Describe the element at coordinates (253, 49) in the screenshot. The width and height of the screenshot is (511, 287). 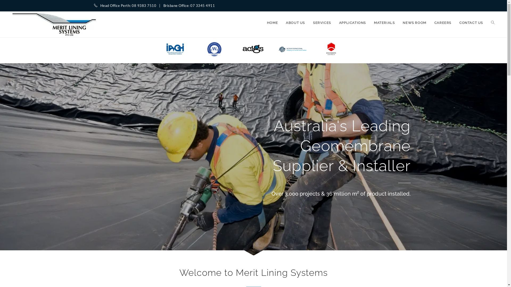
I see `Home 3` at that location.